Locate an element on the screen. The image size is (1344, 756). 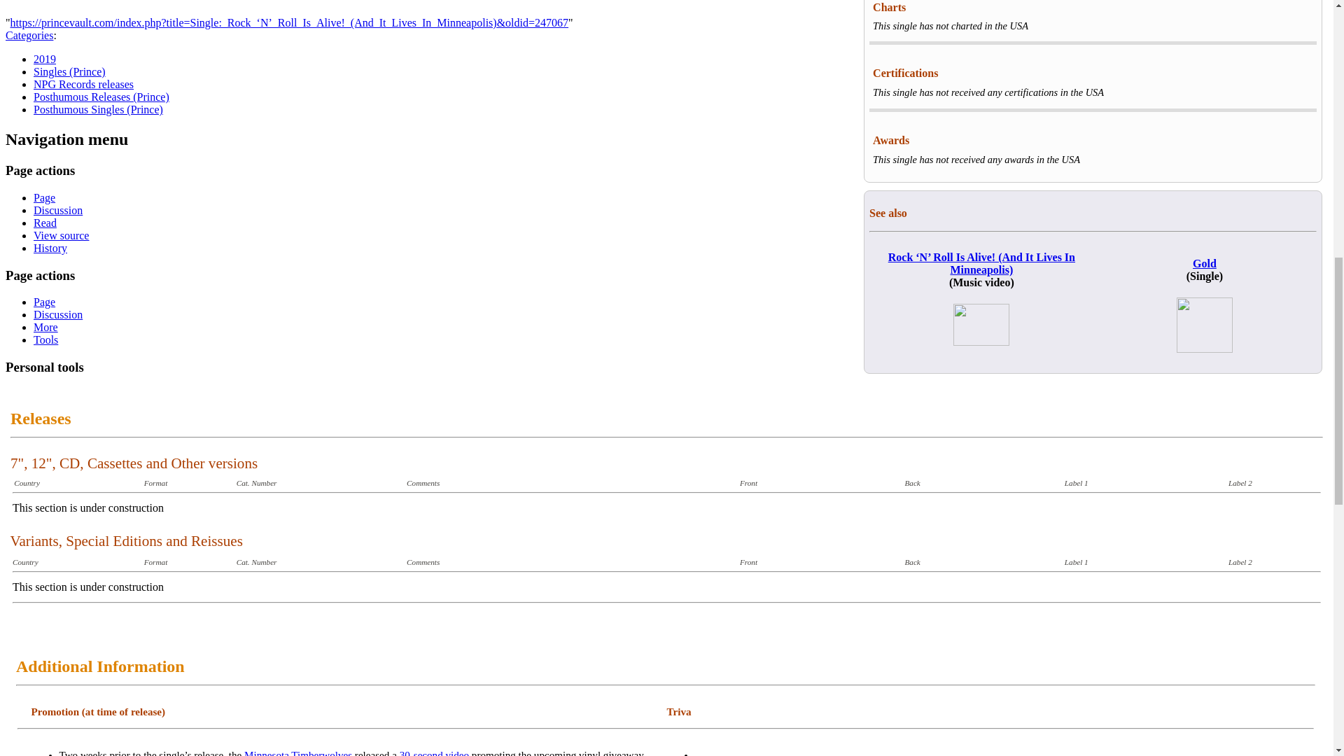
Gold is located at coordinates (1204, 263).